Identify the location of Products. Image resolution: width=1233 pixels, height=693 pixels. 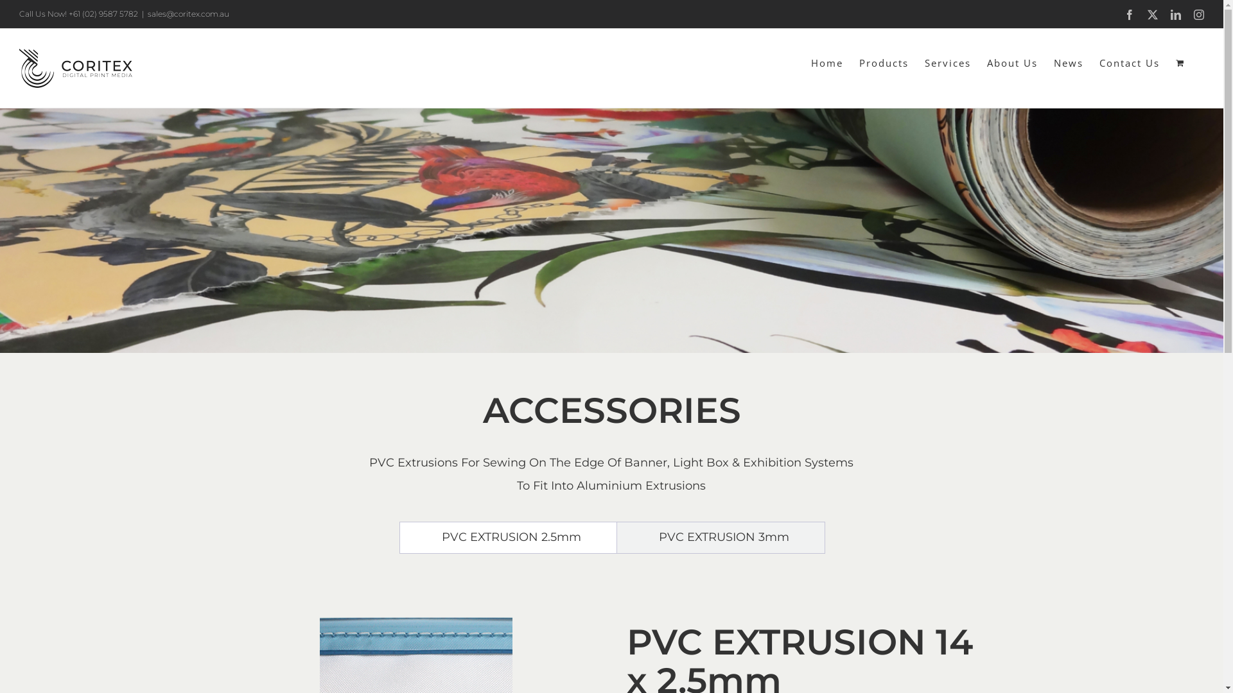
(884, 62).